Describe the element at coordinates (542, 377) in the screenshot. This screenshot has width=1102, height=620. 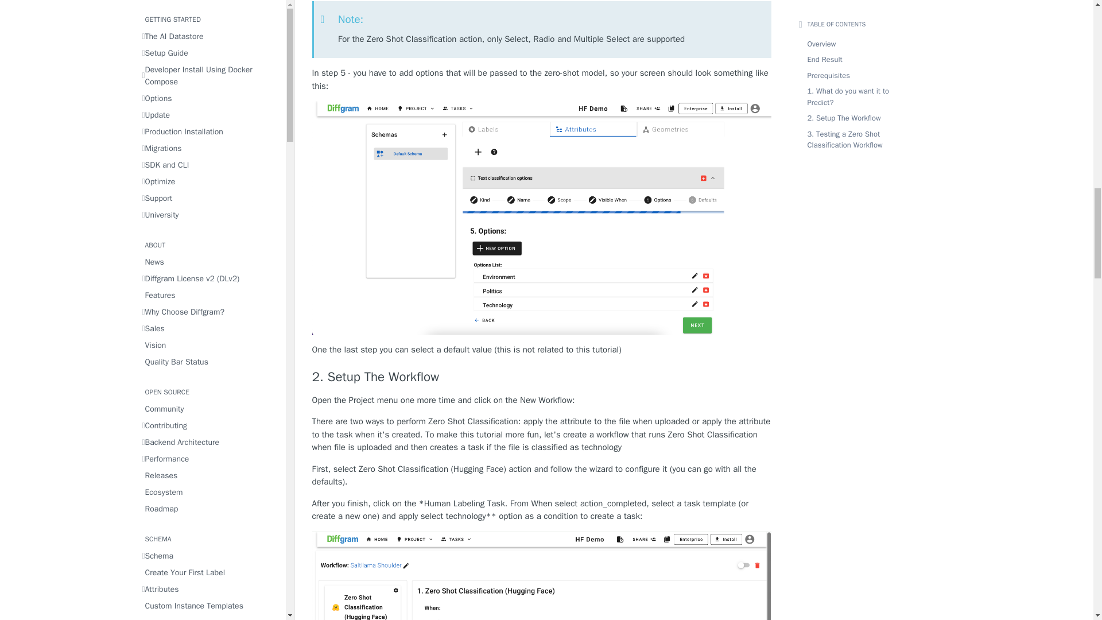
I see `2. Setup The Workflow` at that location.